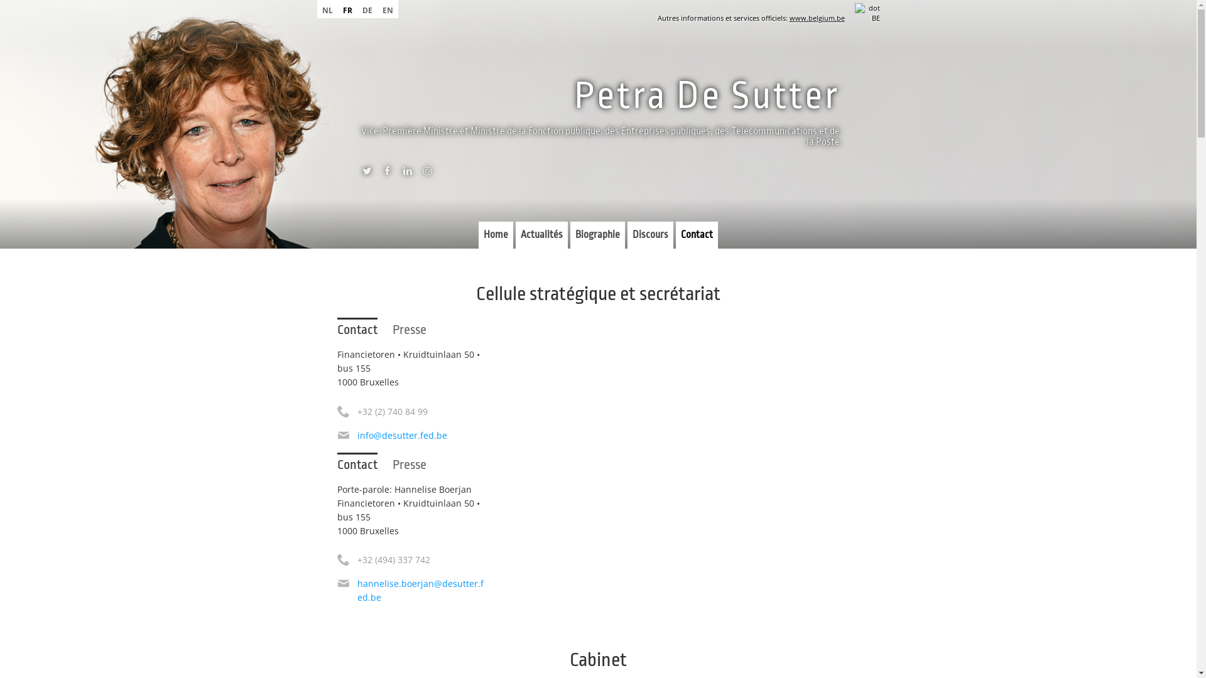 Image resolution: width=1206 pixels, height=678 pixels. What do you see at coordinates (409, 465) in the screenshot?
I see `Presse` at bounding box center [409, 465].